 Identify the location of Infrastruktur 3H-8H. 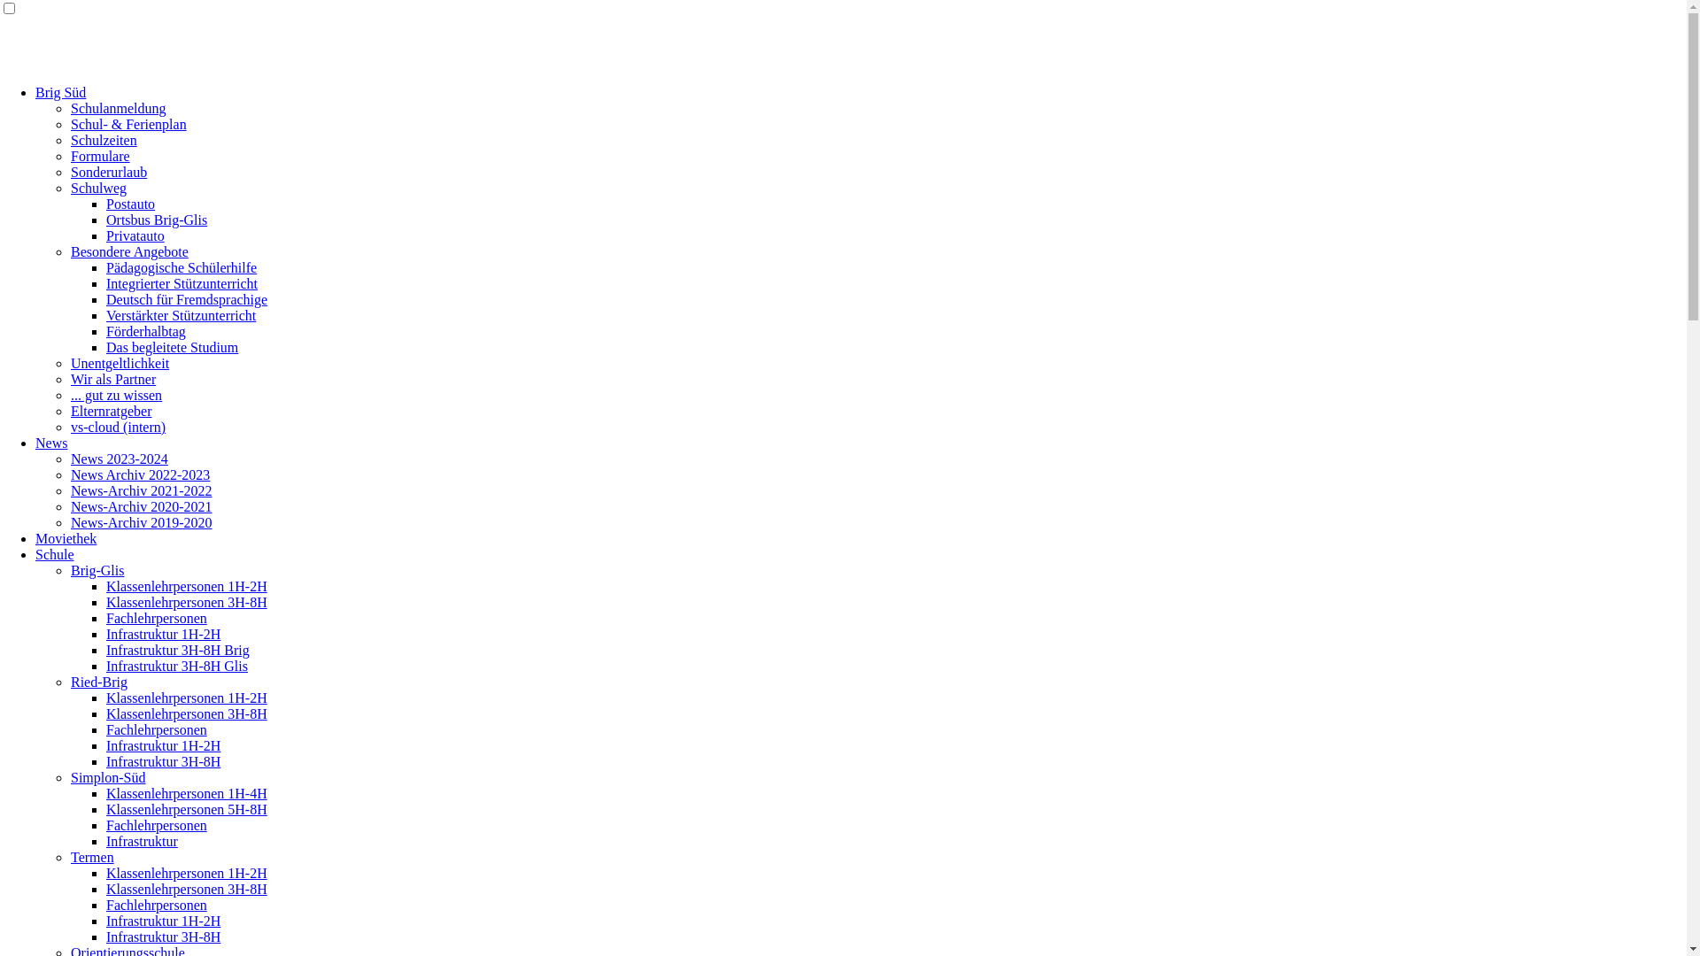
(163, 937).